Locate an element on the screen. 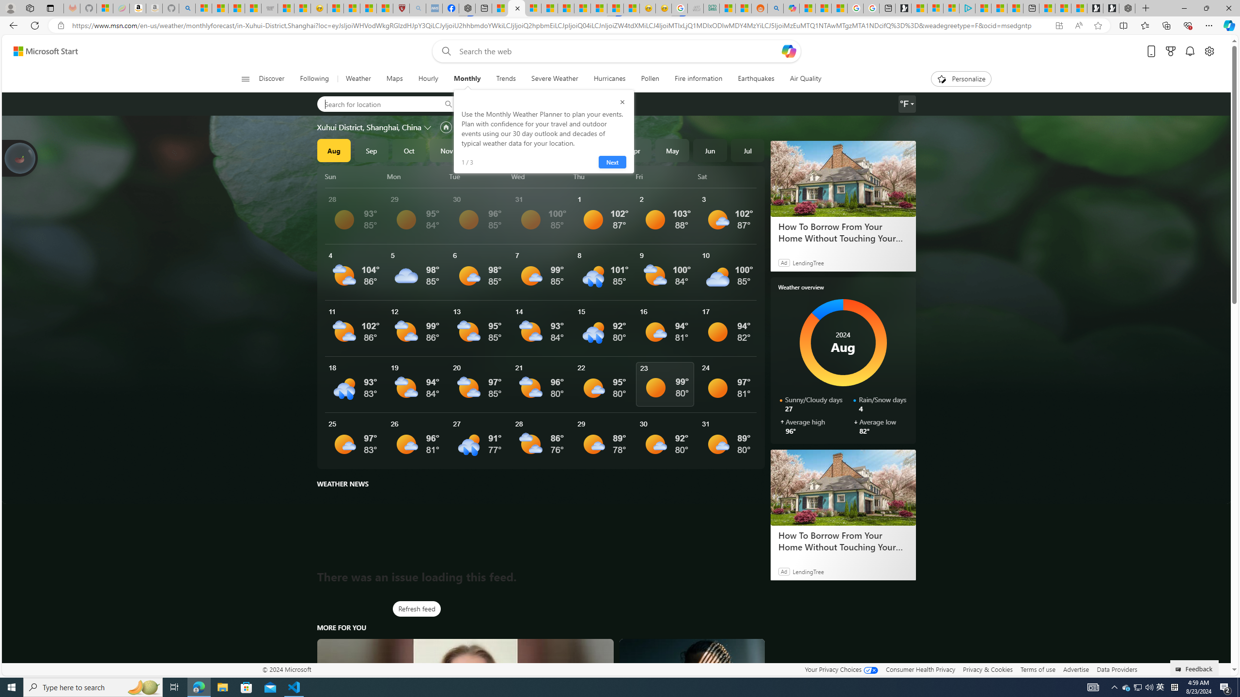 The width and height of the screenshot is (1240, 697). Combat Siege is located at coordinates (269, 8).